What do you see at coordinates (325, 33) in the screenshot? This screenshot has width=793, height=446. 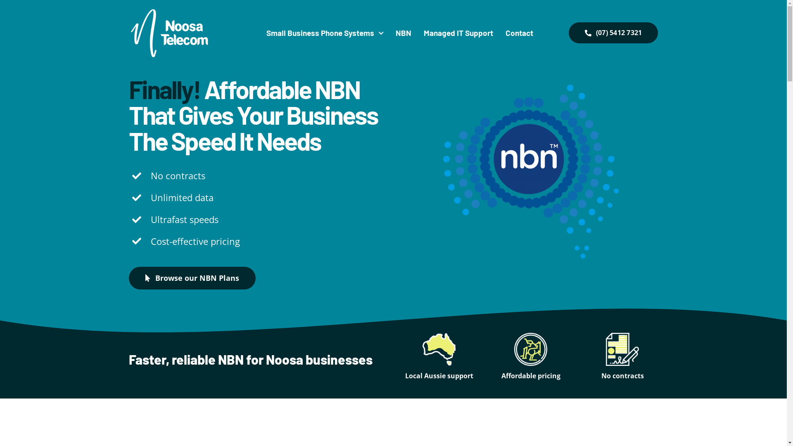 I see `Small Business Phone Systems` at bounding box center [325, 33].